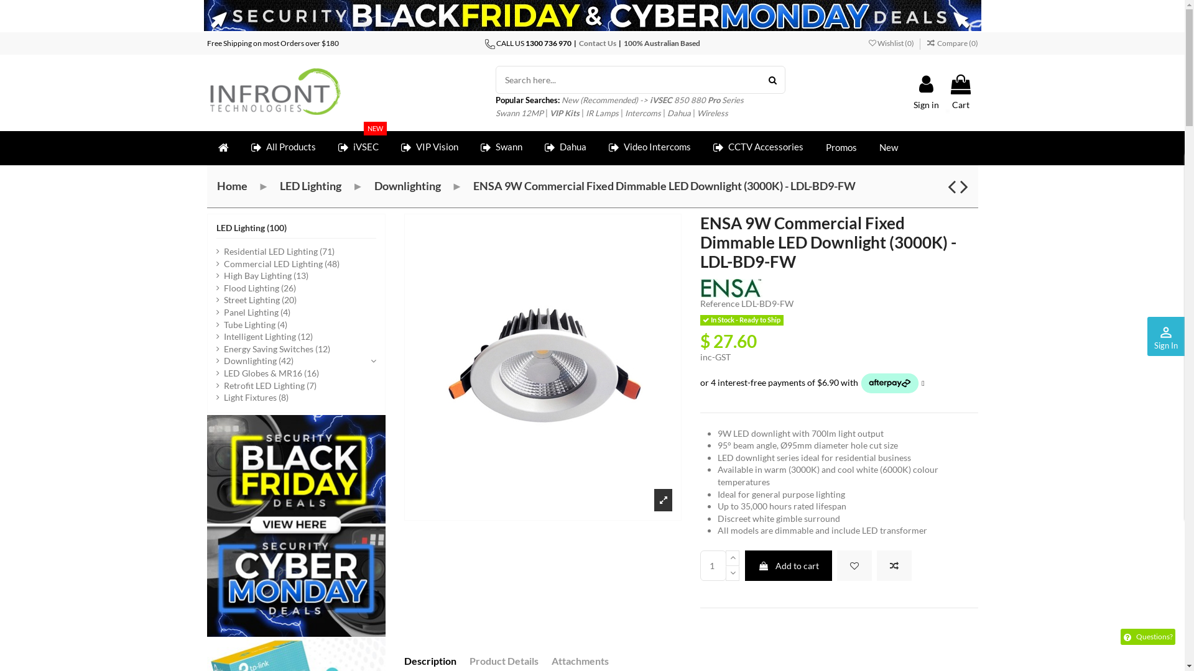 This screenshot has height=671, width=1194. What do you see at coordinates (256, 288) in the screenshot?
I see `Flood Lighting (26)` at bounding box center [256, 288].